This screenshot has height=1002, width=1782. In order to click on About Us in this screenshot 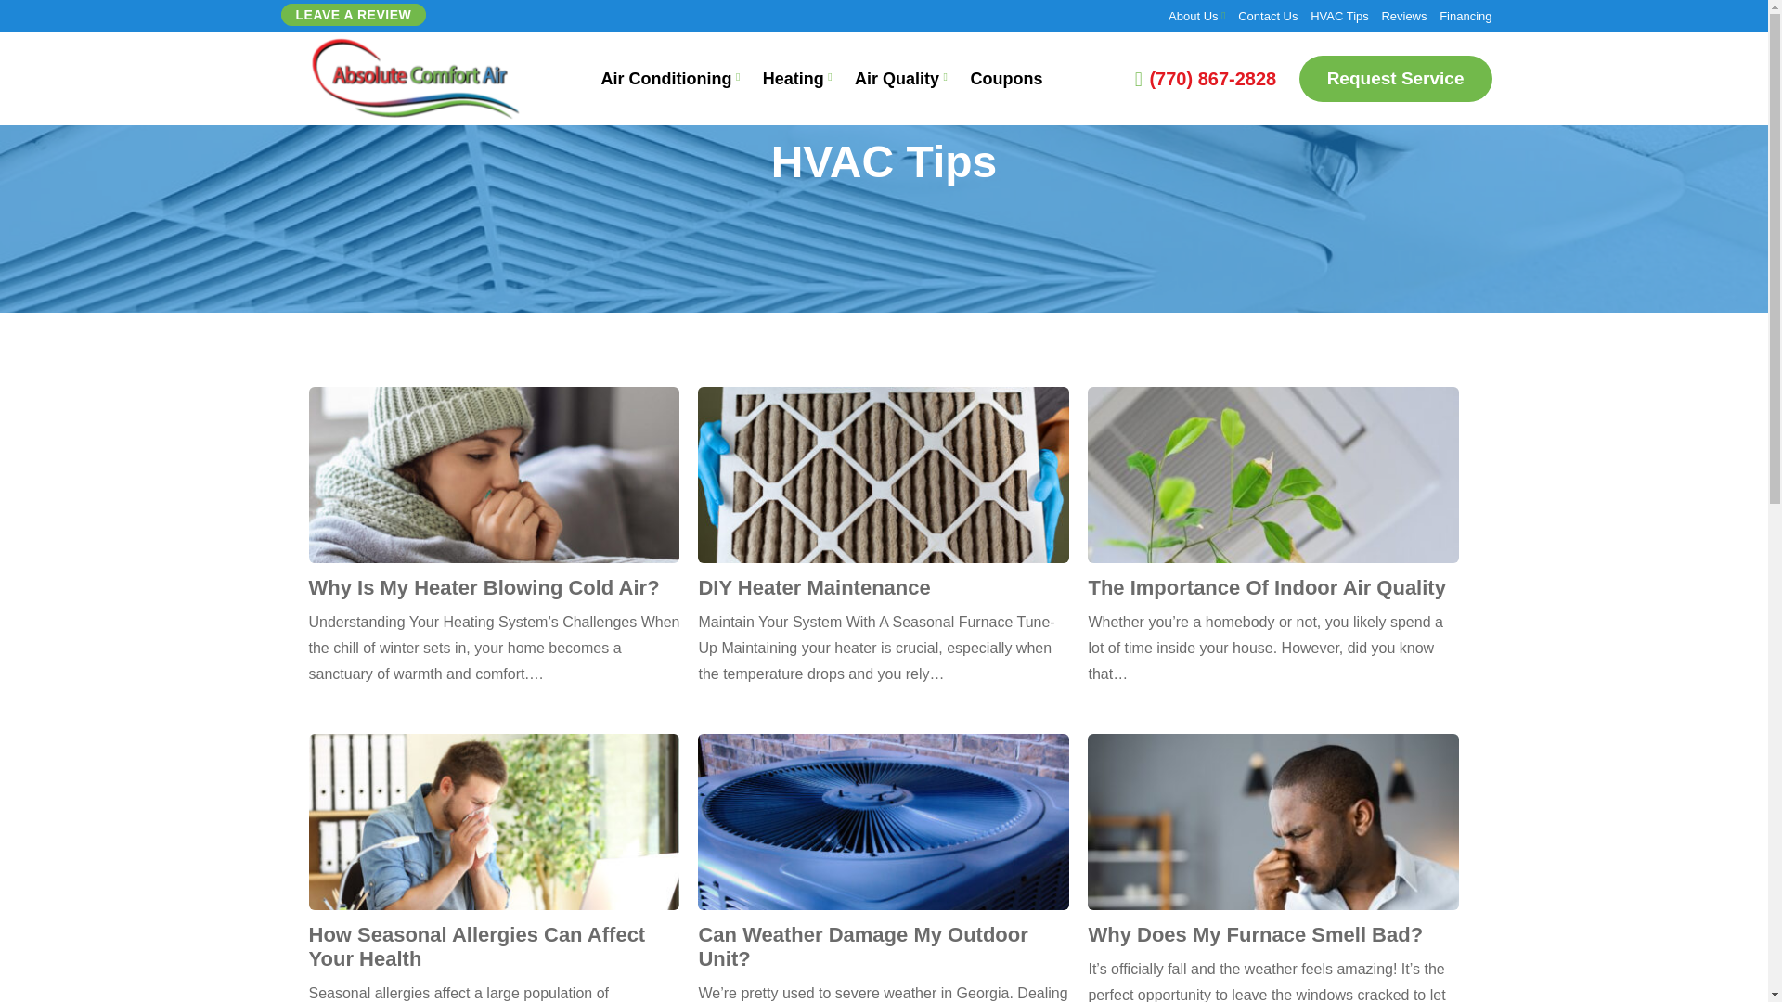, I will do `click(1193, 15)`.